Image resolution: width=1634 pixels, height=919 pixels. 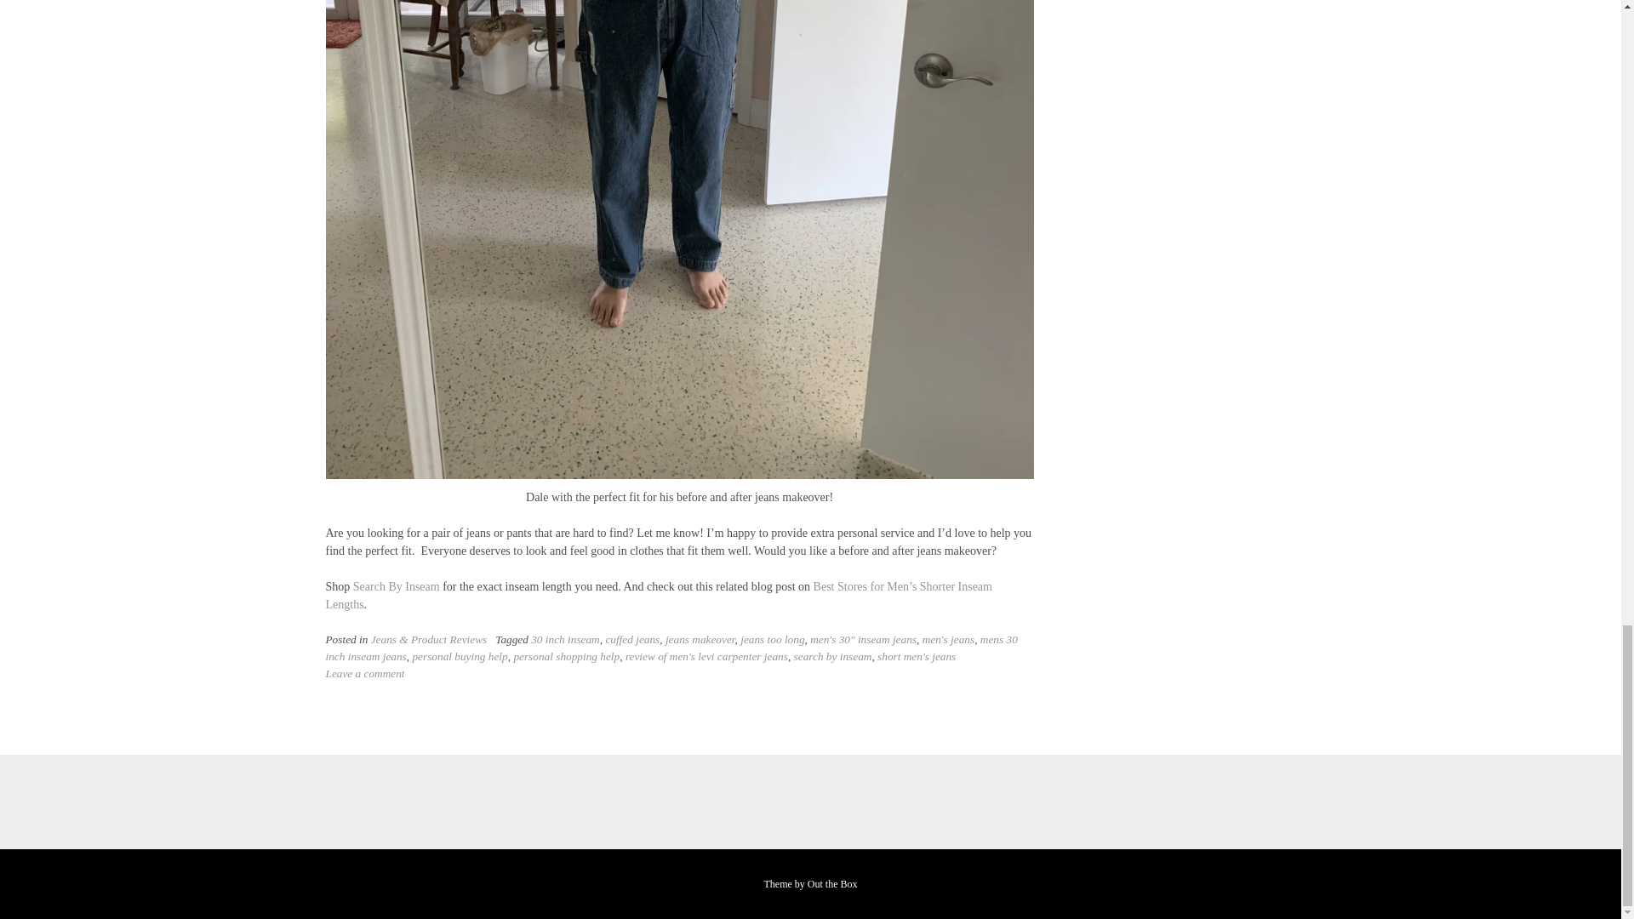 I want to click on cuffed jeans, so click(x=631, y=640).